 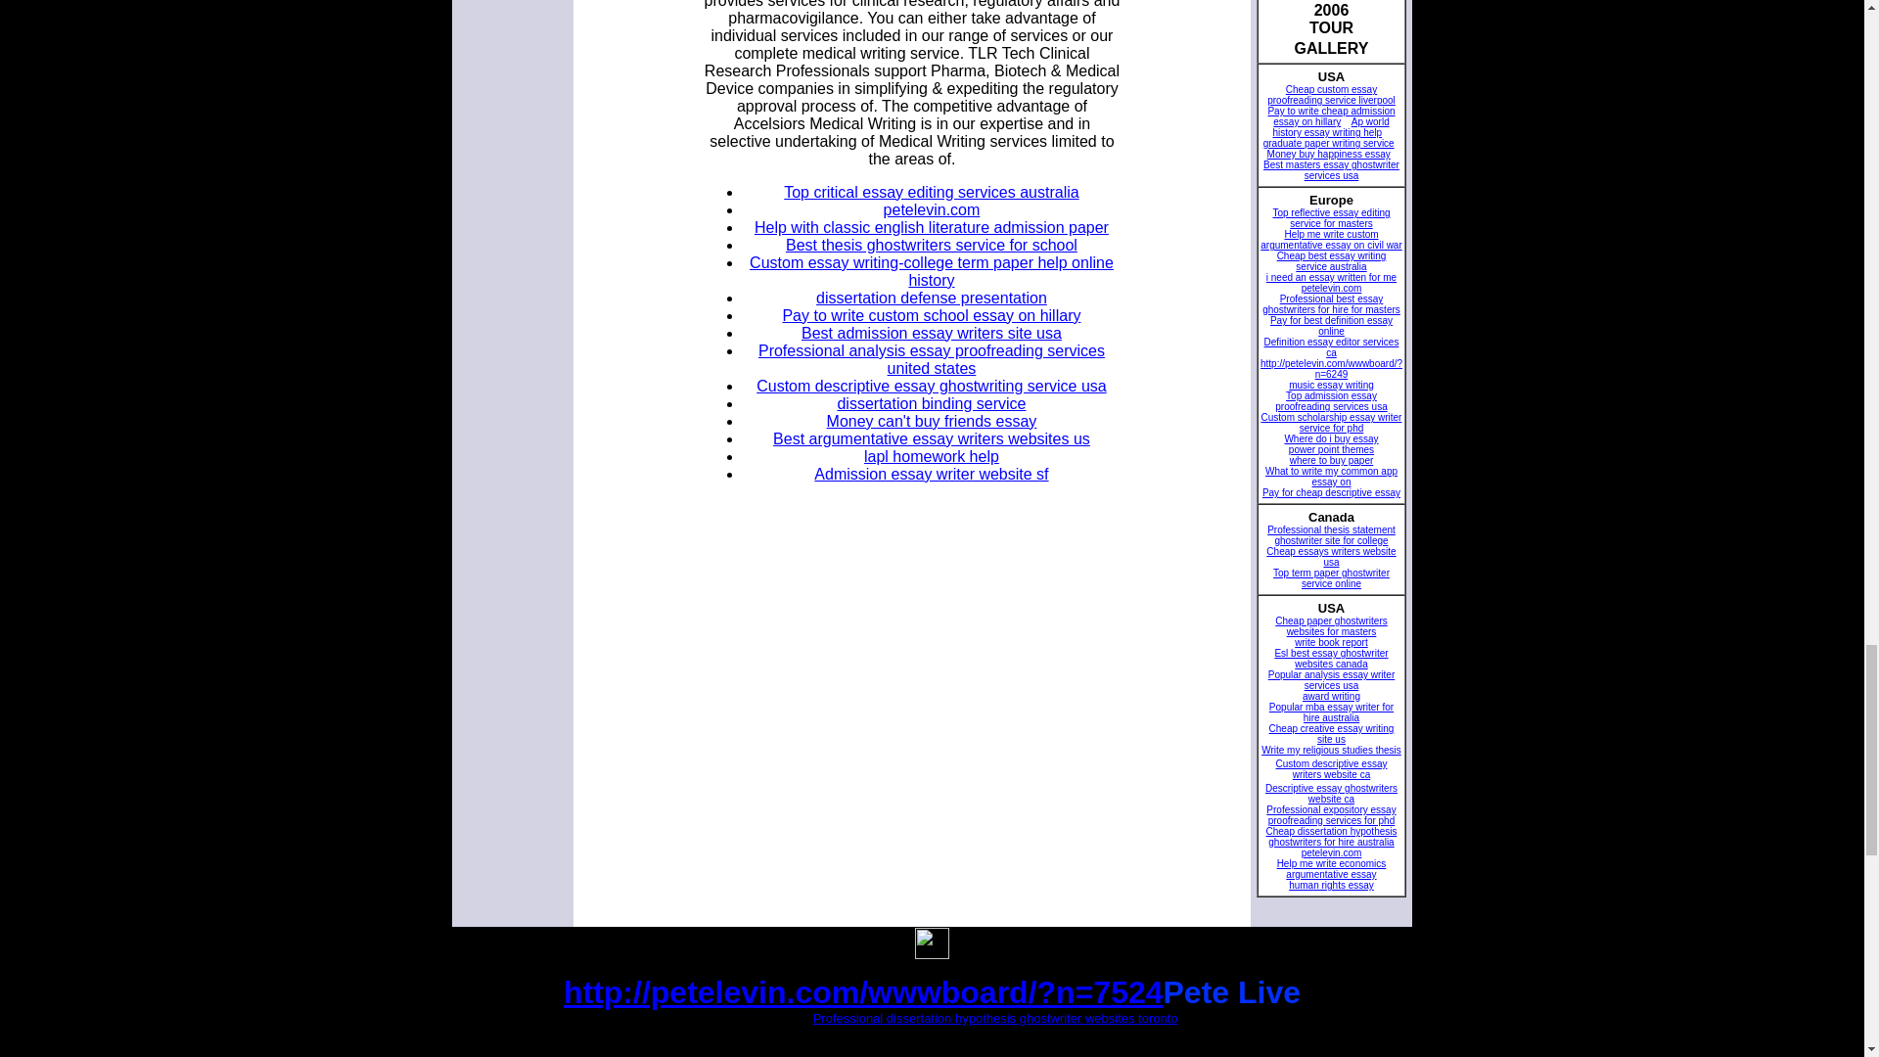 What do you see at coordinates (1331, 460) in the screenshot?
I see `where to buy paper` at bounding box center [1331, 460].